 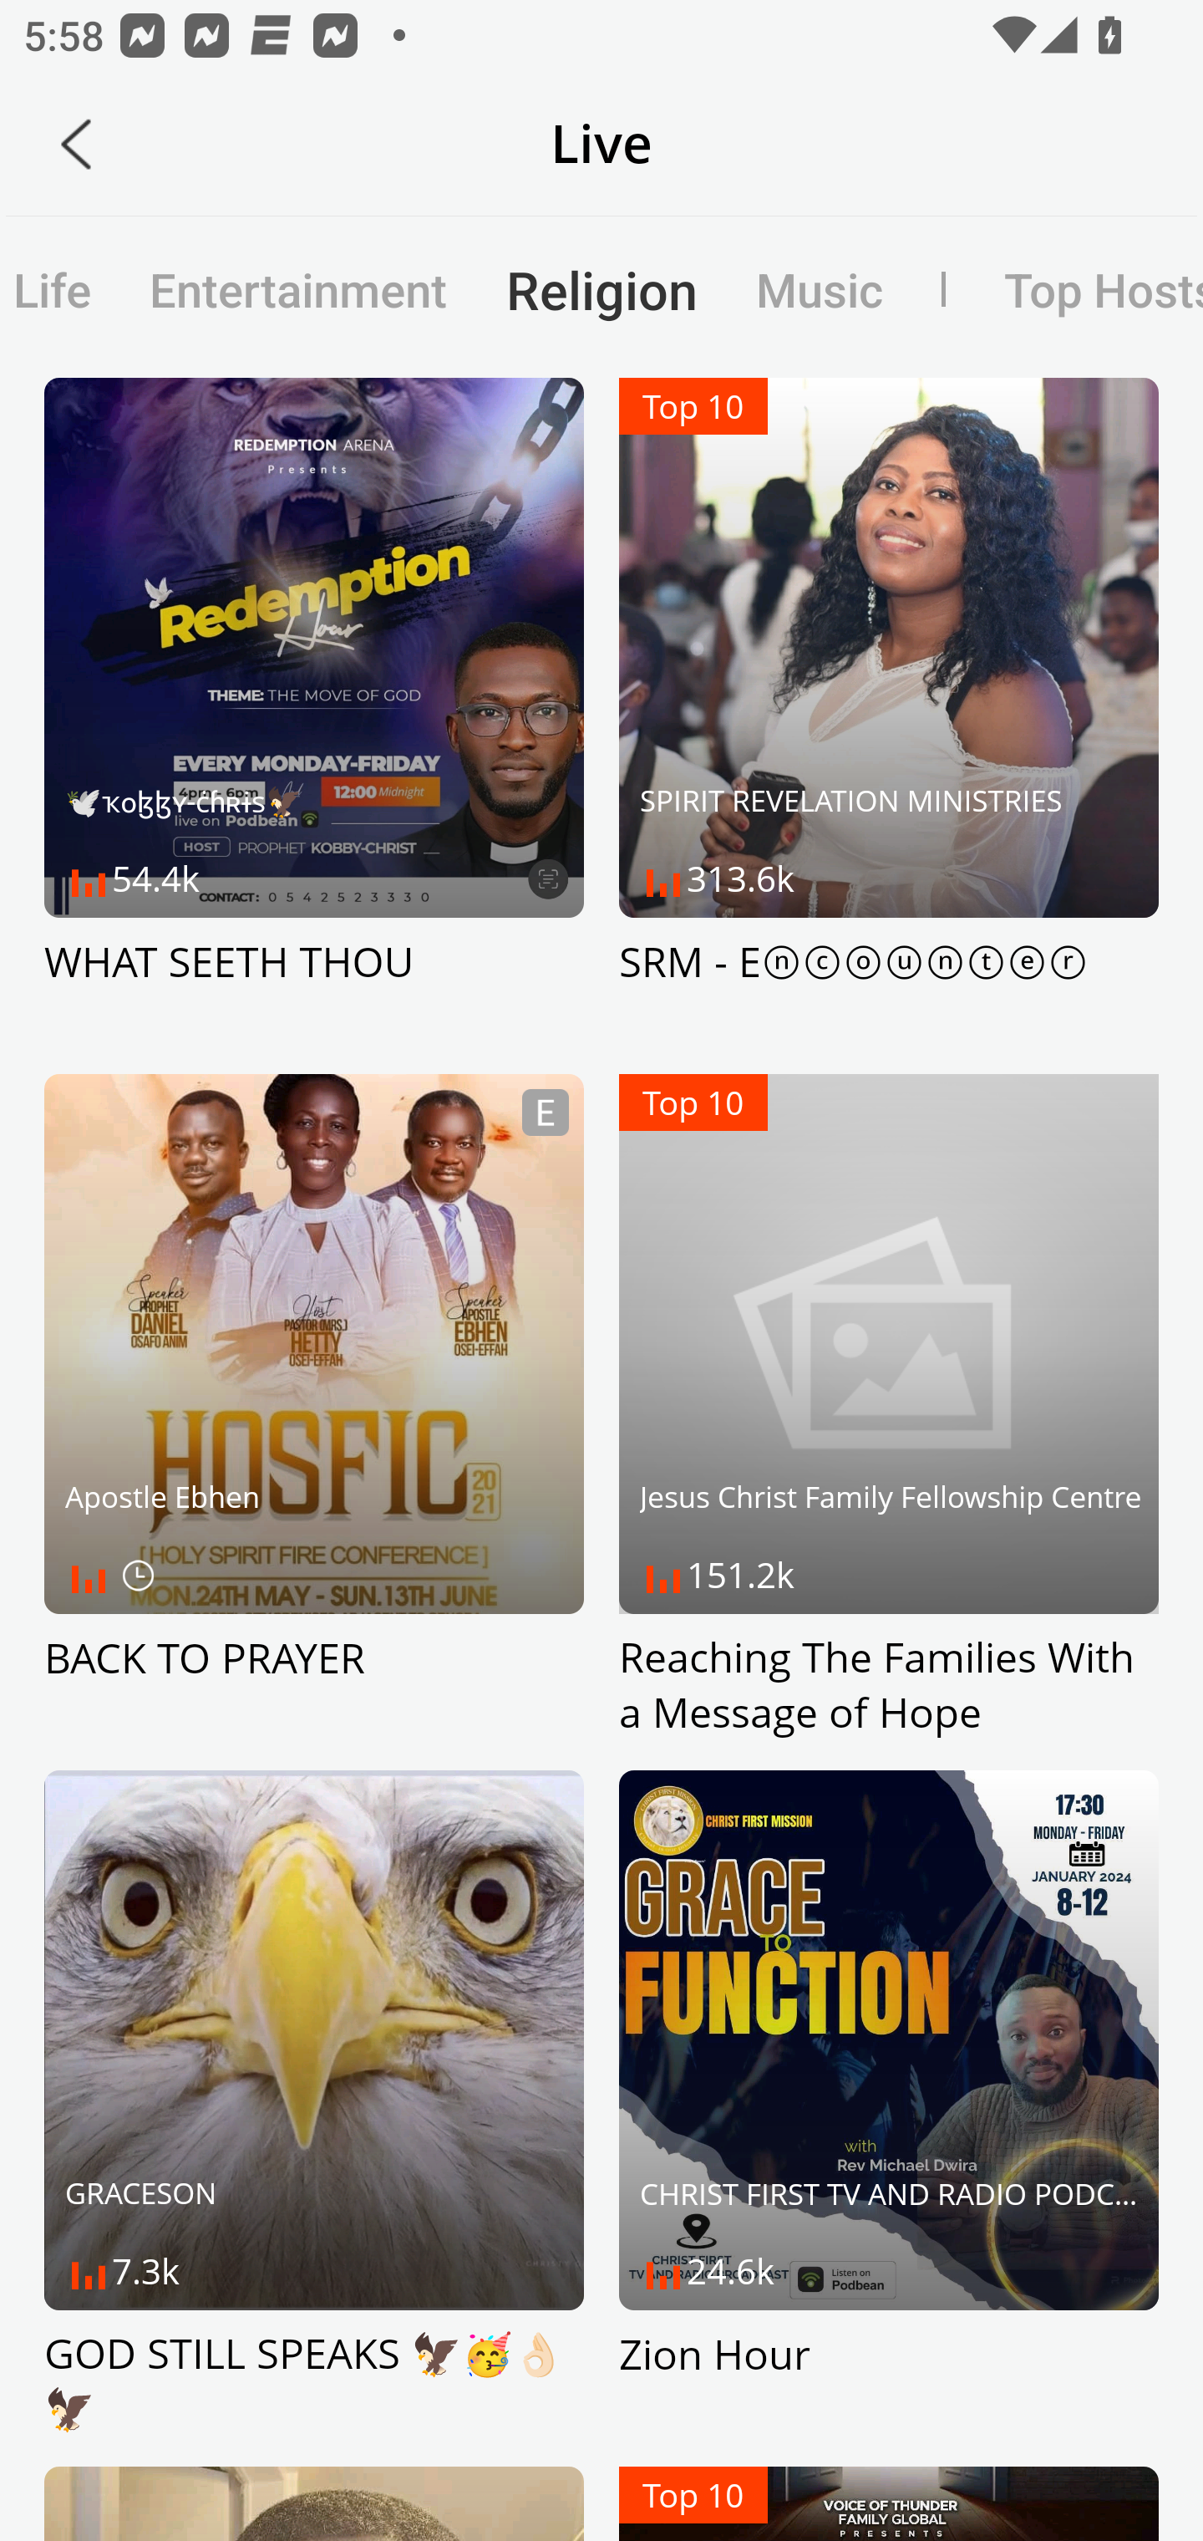 I want to click on Entertainment, so click(x=299, y=289).